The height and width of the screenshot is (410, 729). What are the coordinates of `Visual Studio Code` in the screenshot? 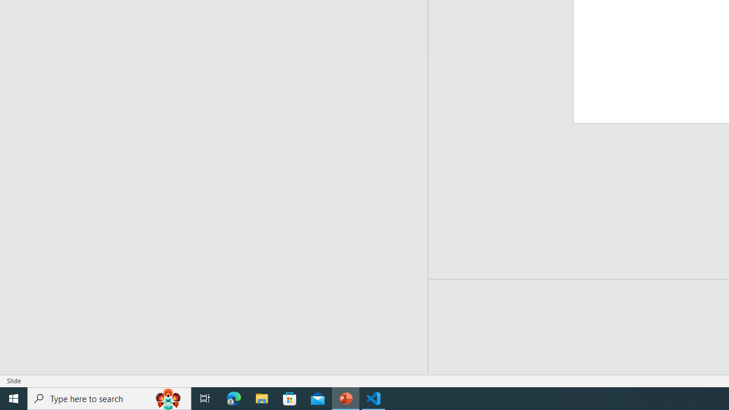 It's located at (21, 119).